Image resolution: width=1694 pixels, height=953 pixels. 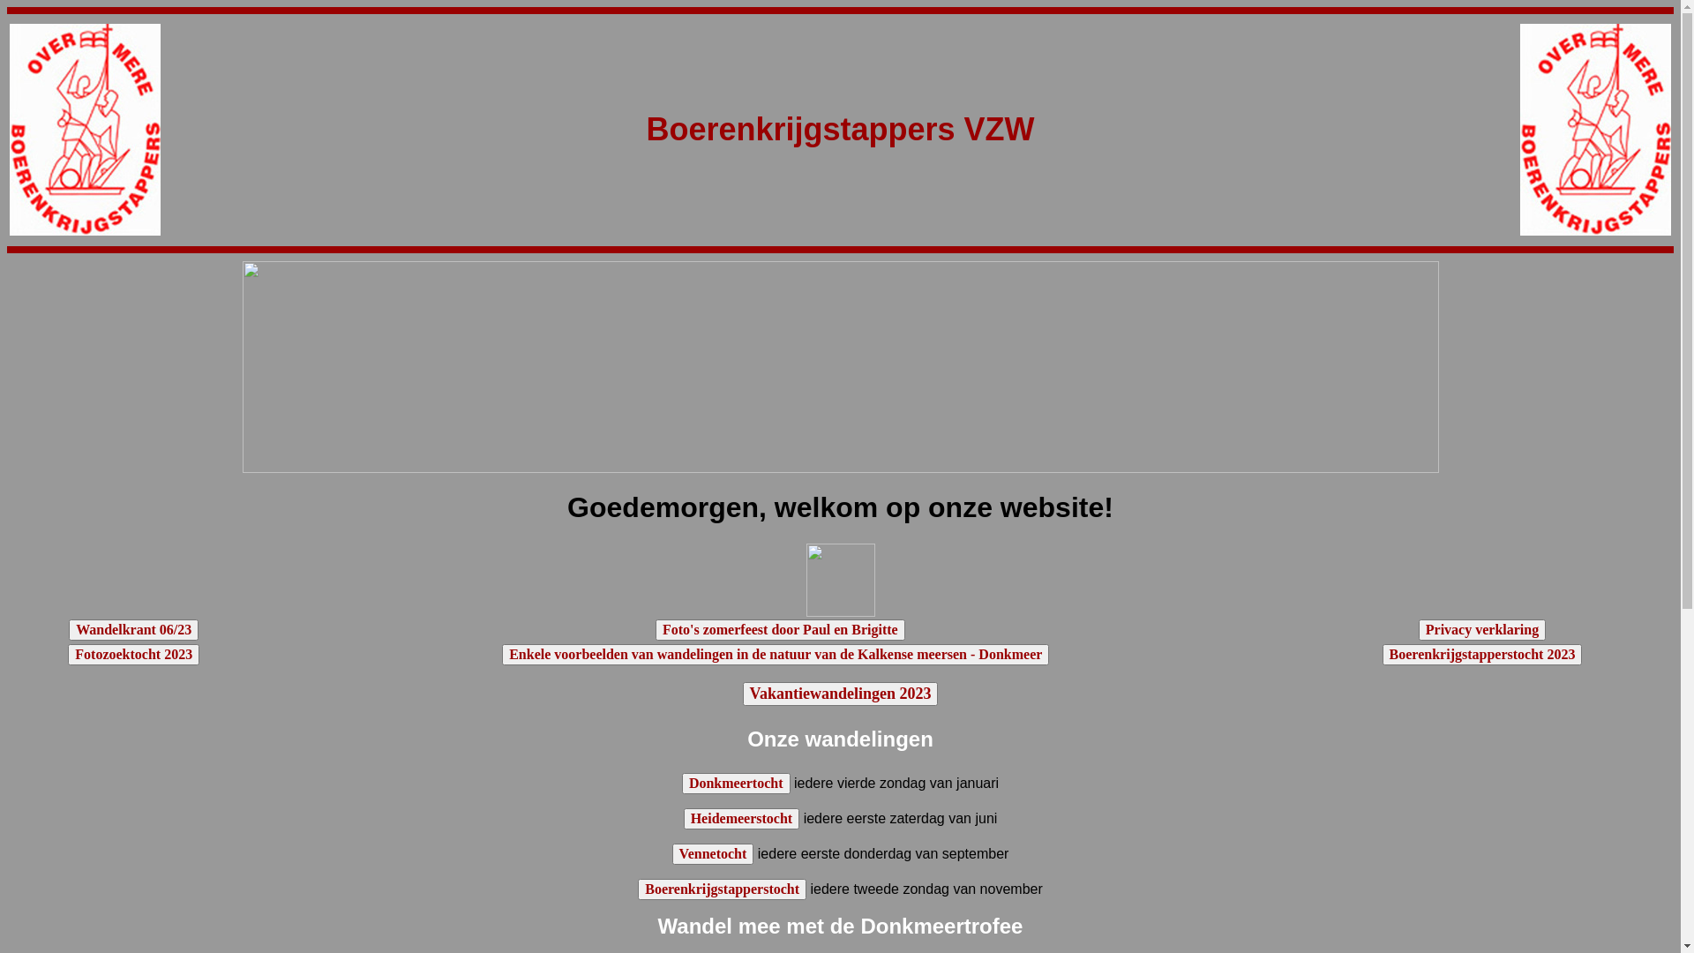 I want to click on Vennetocht, so click(x=713, y=854).